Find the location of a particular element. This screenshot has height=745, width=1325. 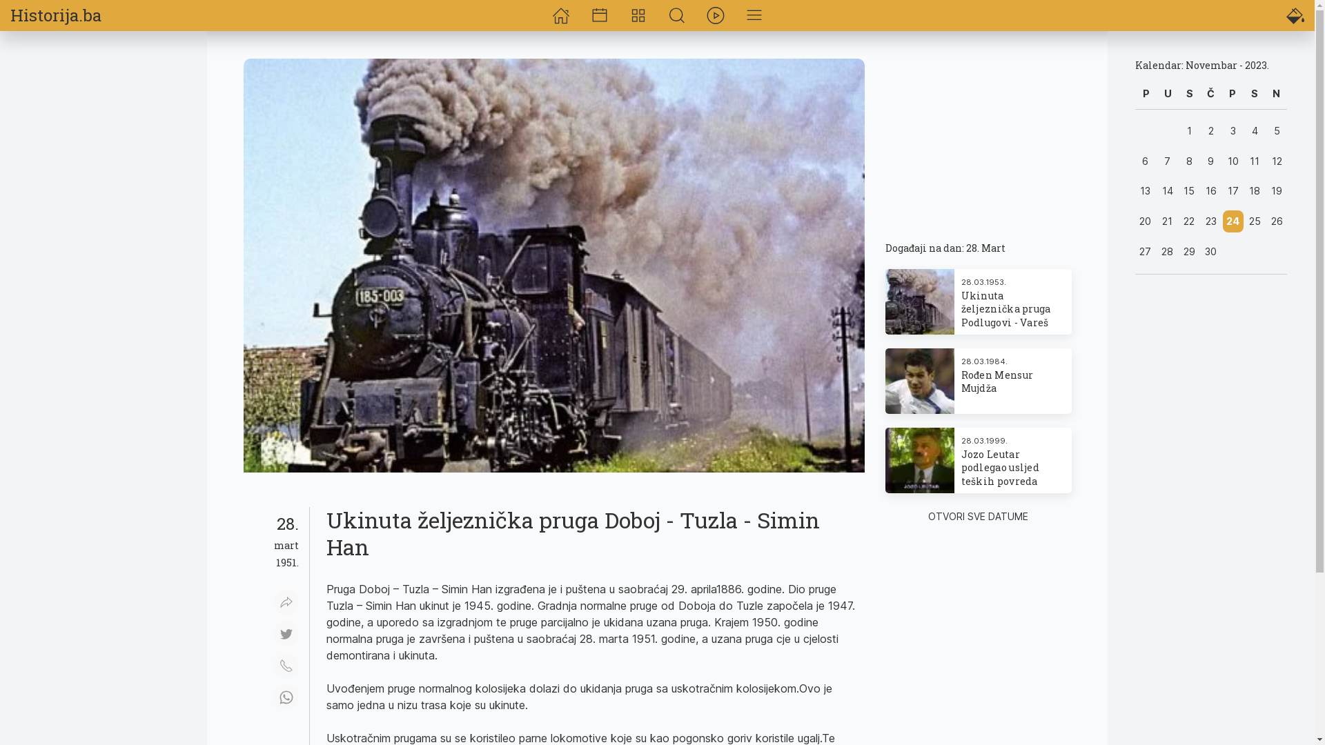

3 is located at coordinates (1233, 131).